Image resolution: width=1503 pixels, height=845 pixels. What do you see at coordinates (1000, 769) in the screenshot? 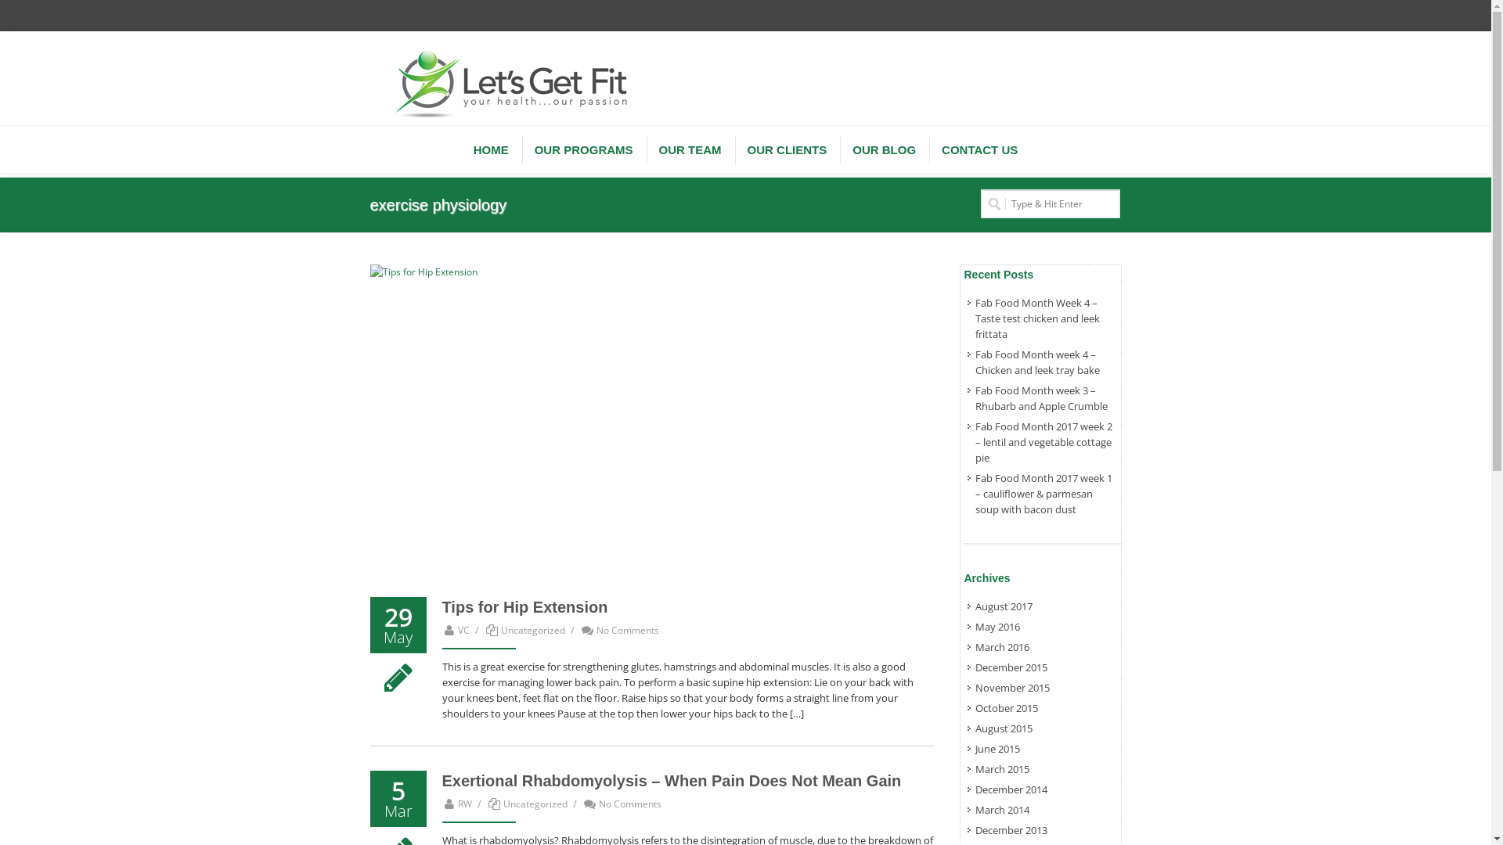
I see `March 2015` at bounding box center [1000, 769].